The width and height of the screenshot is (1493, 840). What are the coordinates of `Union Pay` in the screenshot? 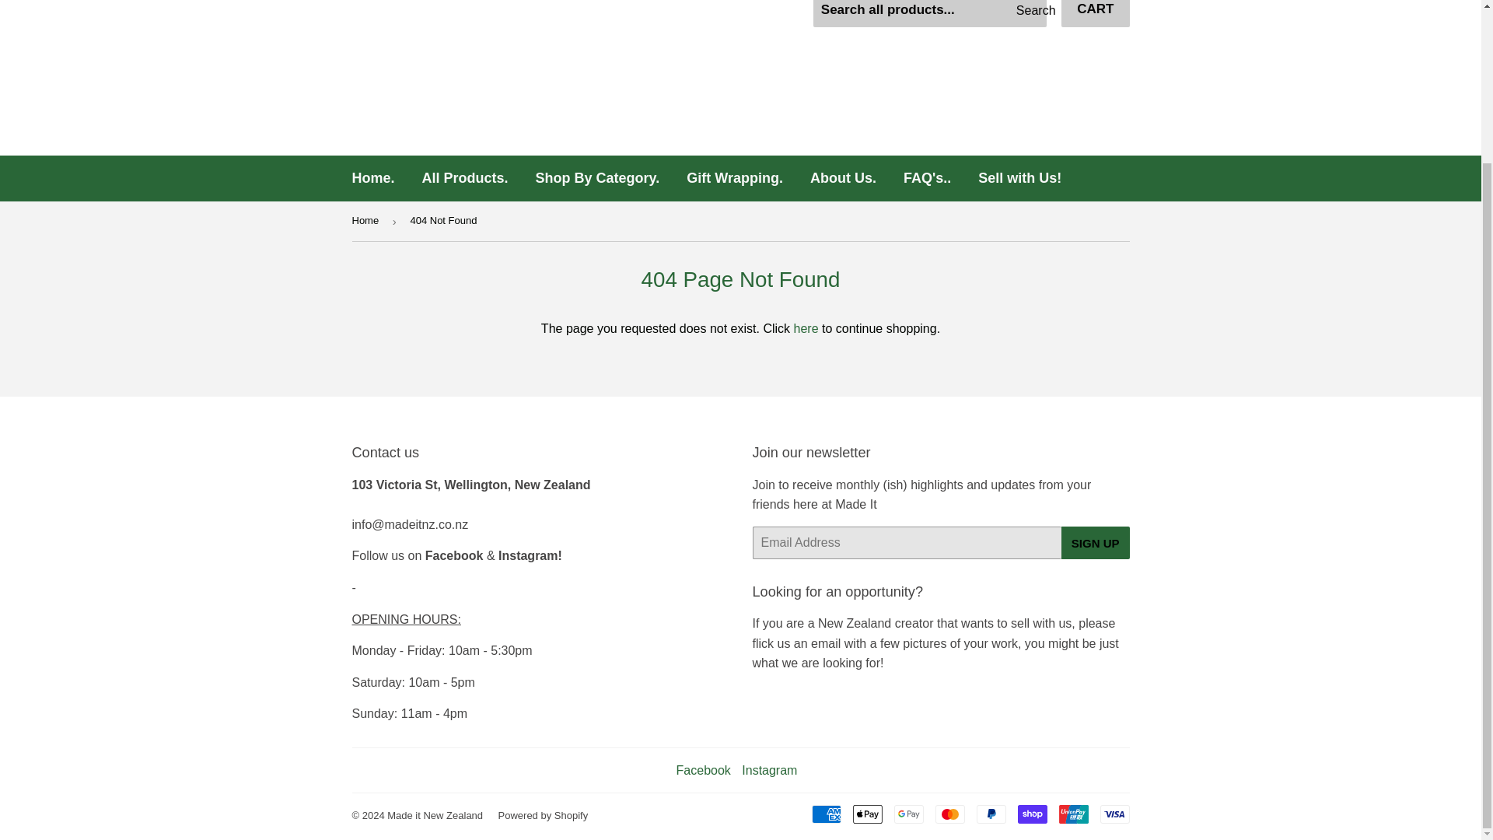 It's located at (1073, 814).